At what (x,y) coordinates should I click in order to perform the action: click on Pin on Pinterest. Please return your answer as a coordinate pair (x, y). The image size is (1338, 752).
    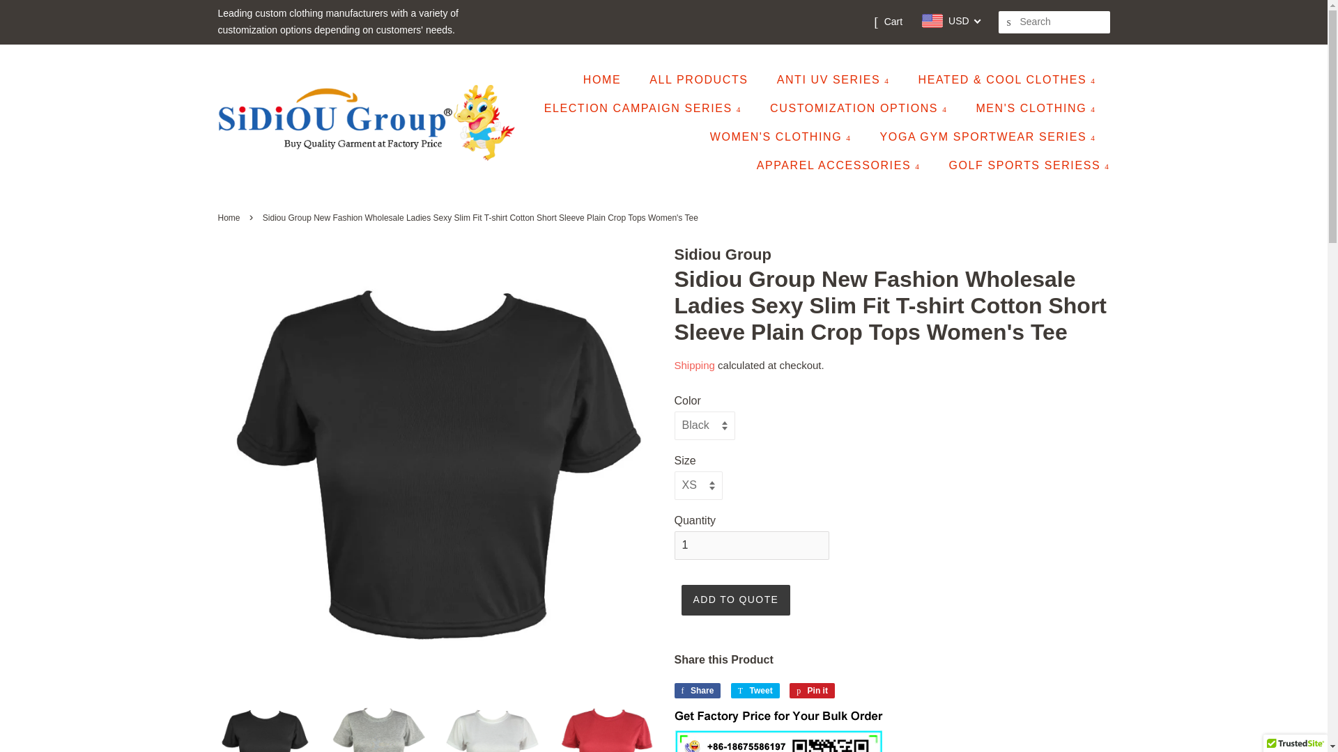
    Looking at the image, I should click on (812, 691).